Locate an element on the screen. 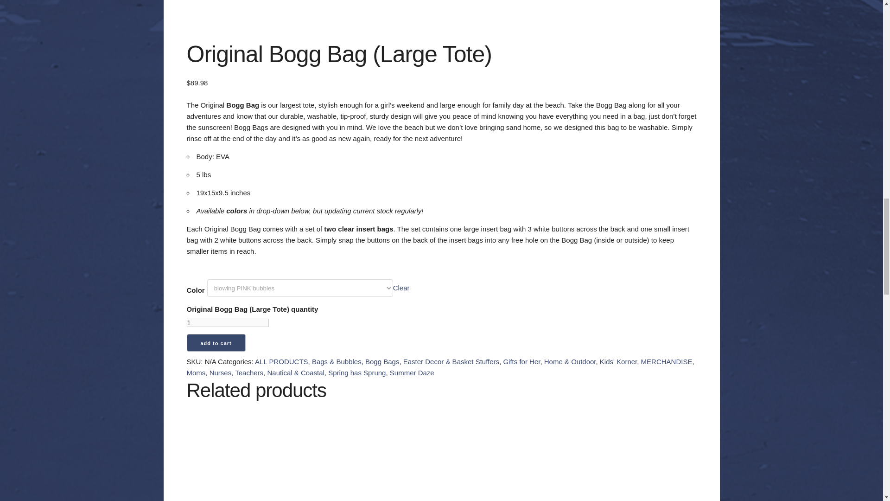 Image resolution: width=890 pixels, height=501 pixels. ALL PRODUCTS is located at coordinates (281, 362).